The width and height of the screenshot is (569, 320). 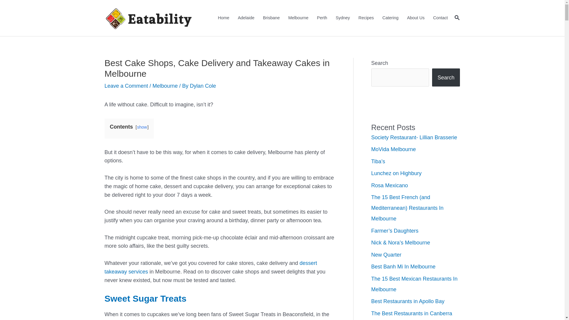 What do you see at coordinates (223, 18) in the screenshot?
I see `Home` at bounding box center [223, 18].